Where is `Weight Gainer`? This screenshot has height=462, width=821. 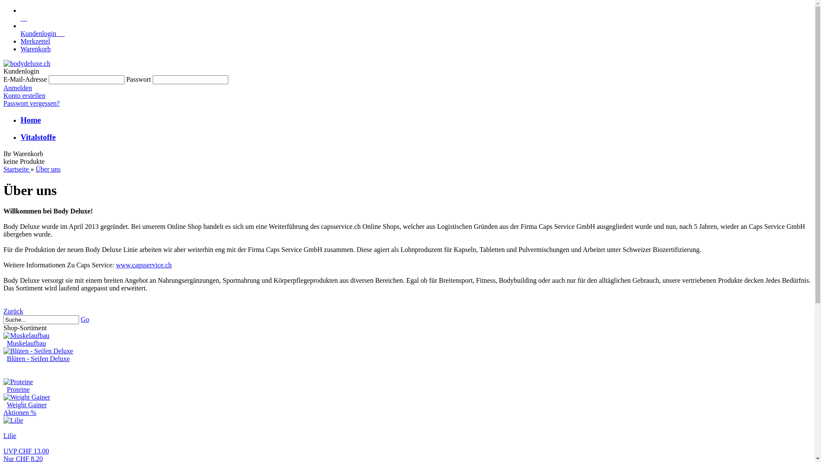
Weight Gainer is located at coordinates (27, 397).